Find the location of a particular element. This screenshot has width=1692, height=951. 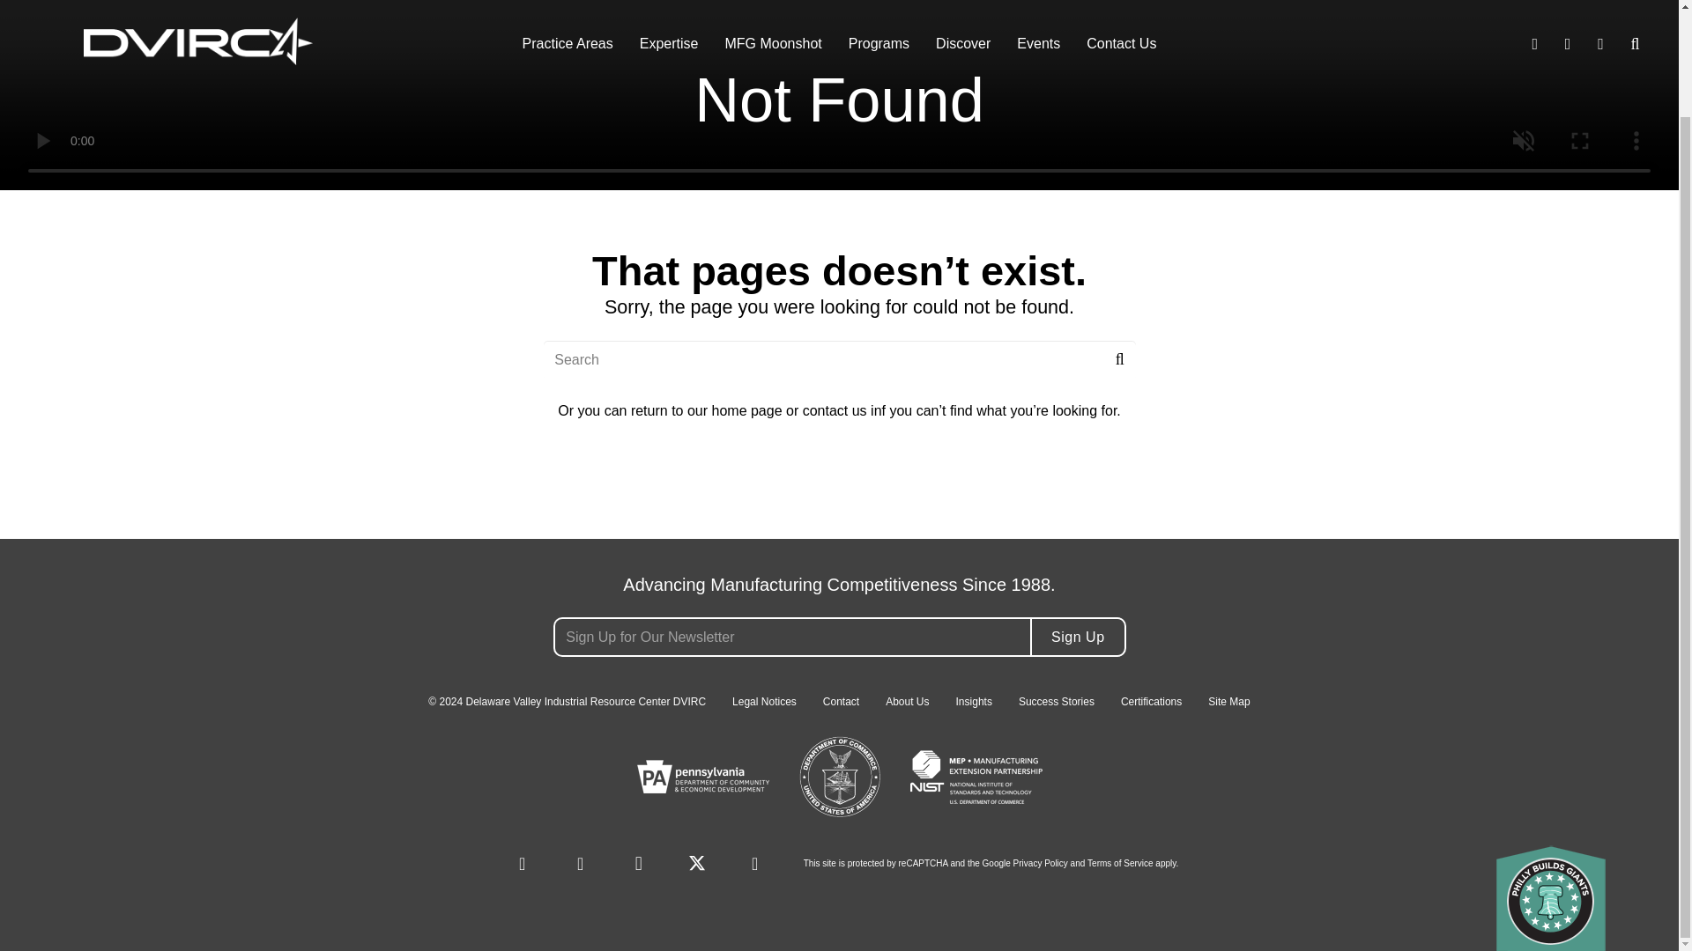

Instagram is located at coordinates (639, 863).